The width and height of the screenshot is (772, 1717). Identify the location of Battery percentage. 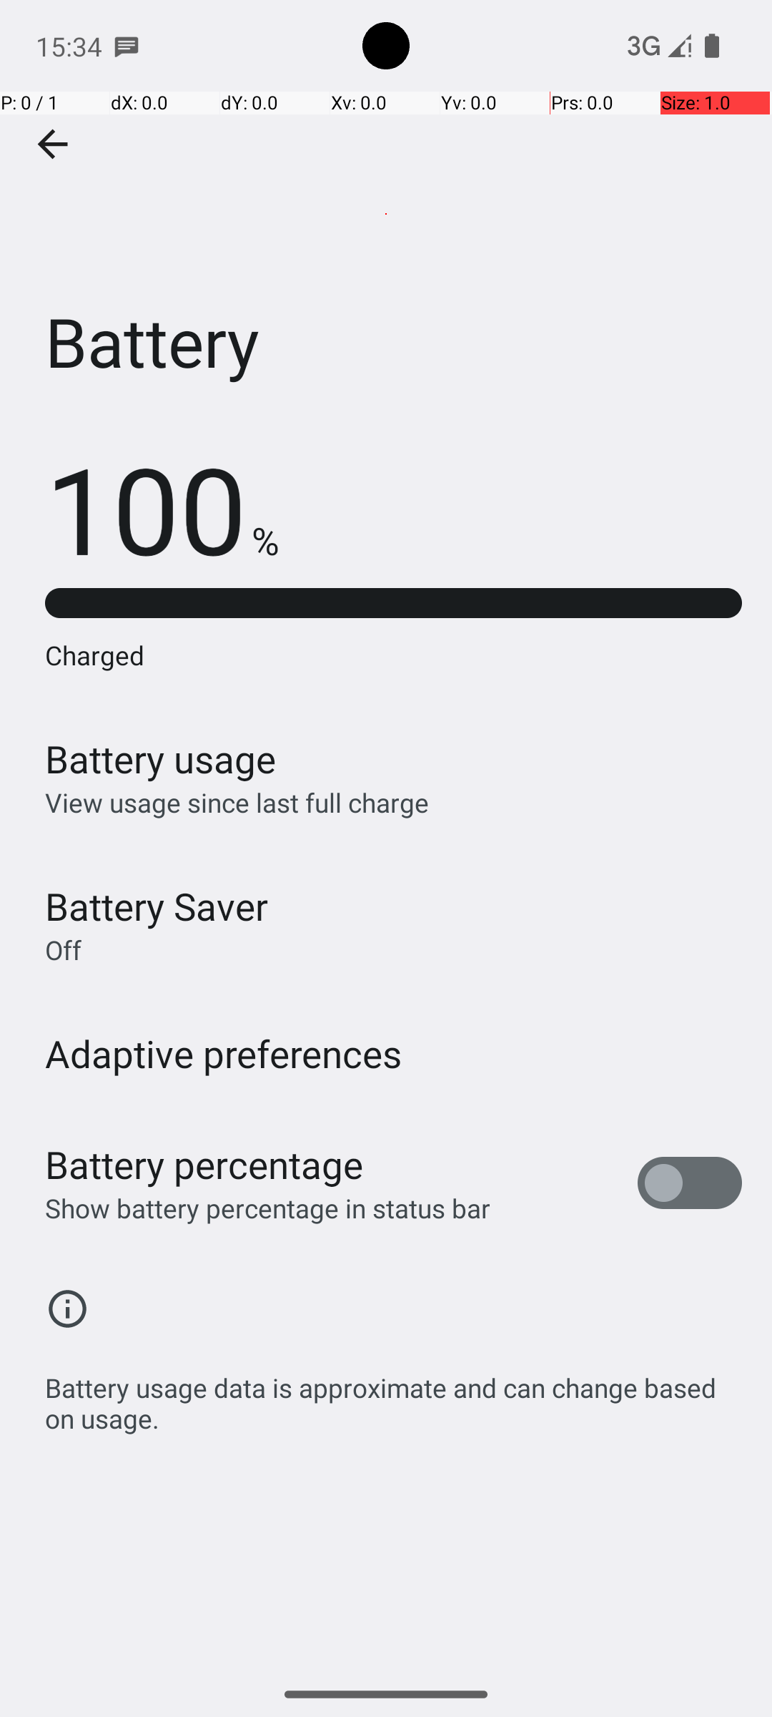
(204, 1165).